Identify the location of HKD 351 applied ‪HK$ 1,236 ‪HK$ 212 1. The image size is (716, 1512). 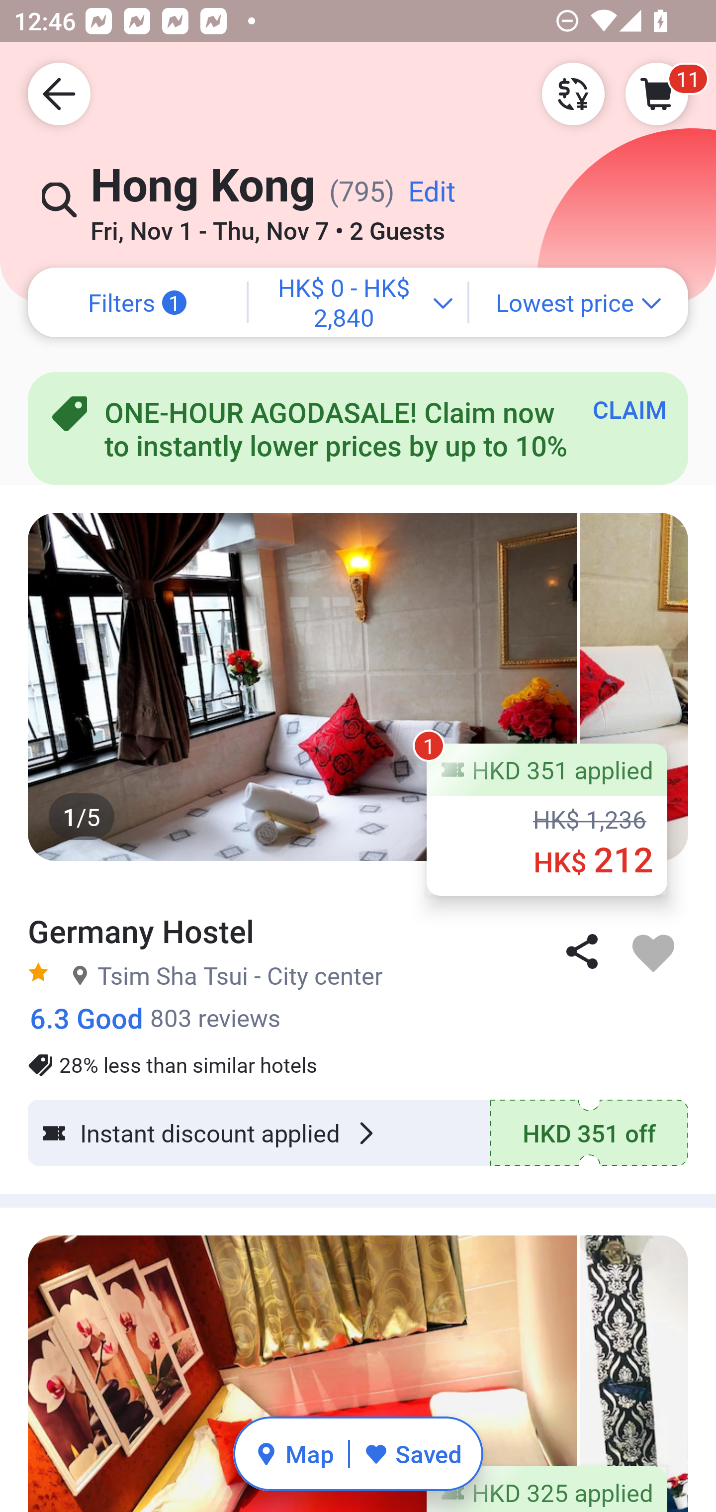
(547, 819).